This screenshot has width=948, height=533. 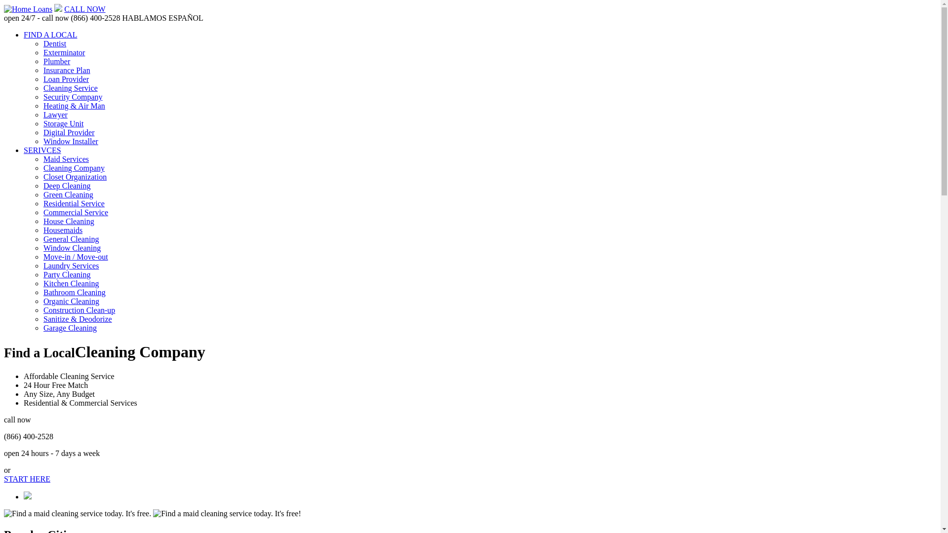 What do you see at coordinates (67, 186) in the screenshot?
I see `Deep Cleaning` at bounding box center [67, 186].